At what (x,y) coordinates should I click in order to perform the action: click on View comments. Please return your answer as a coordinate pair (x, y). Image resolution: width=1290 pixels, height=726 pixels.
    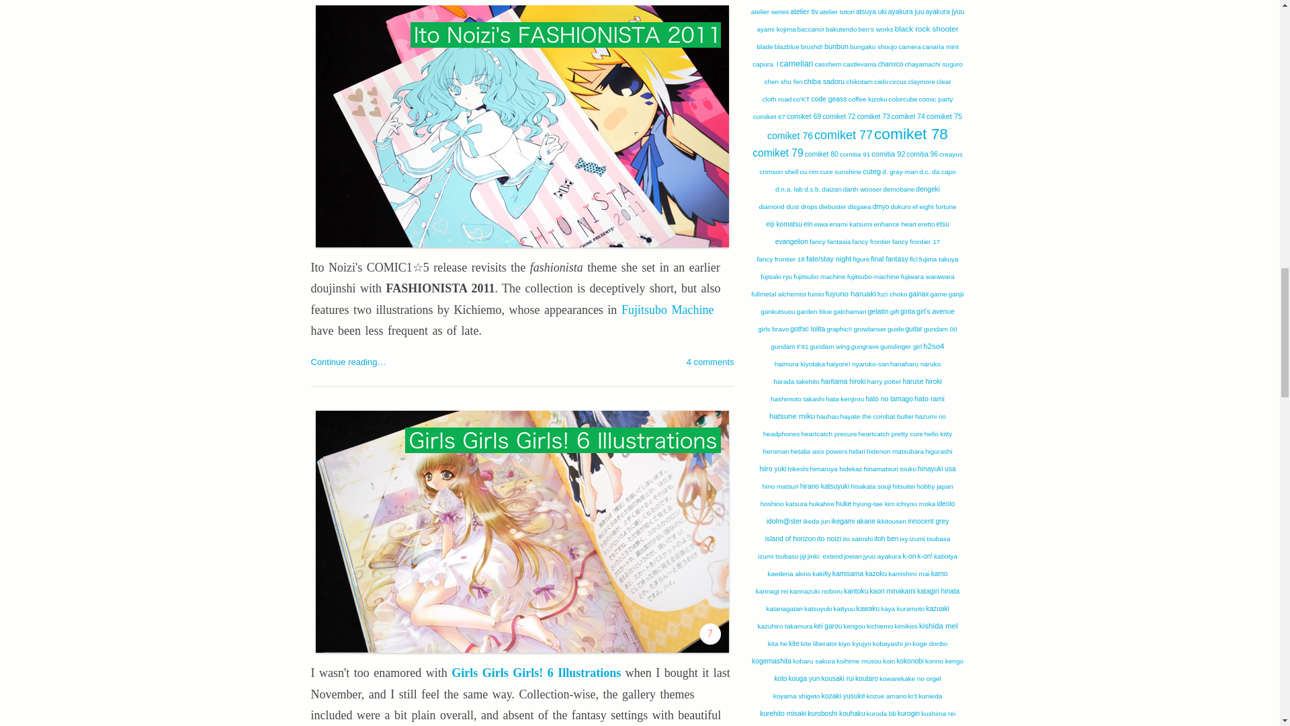
    Looking at the image, I should click on (709, 362).